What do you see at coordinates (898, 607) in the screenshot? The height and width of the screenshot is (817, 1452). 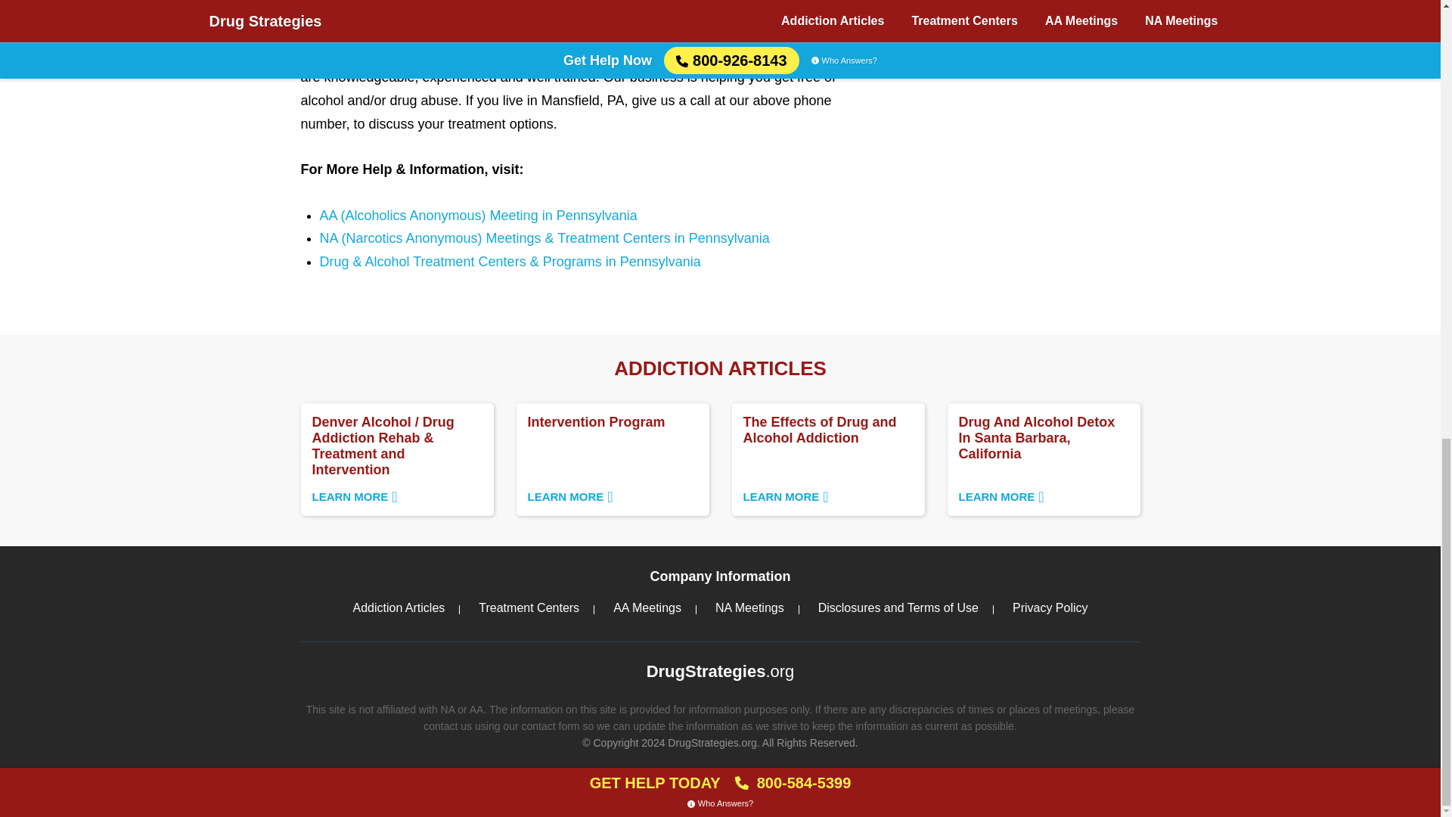 I see `Privacy Policy` at bounding box center [898, 607].